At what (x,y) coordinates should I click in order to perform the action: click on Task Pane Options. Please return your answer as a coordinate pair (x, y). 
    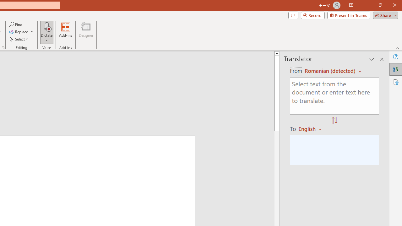
    Looking at the image, I should click on (372, 59).